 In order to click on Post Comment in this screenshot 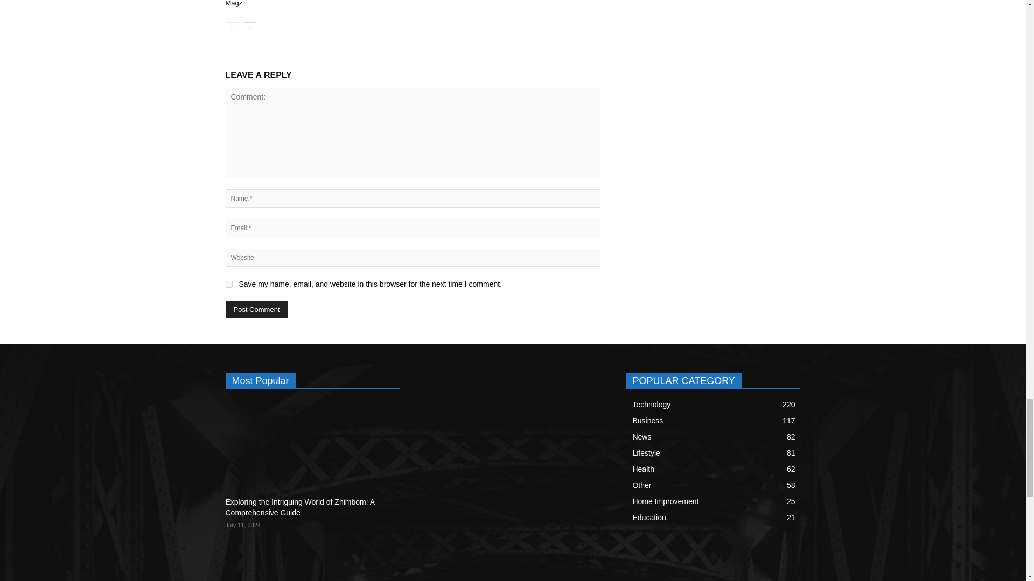, I will do `click(256, 309)`.